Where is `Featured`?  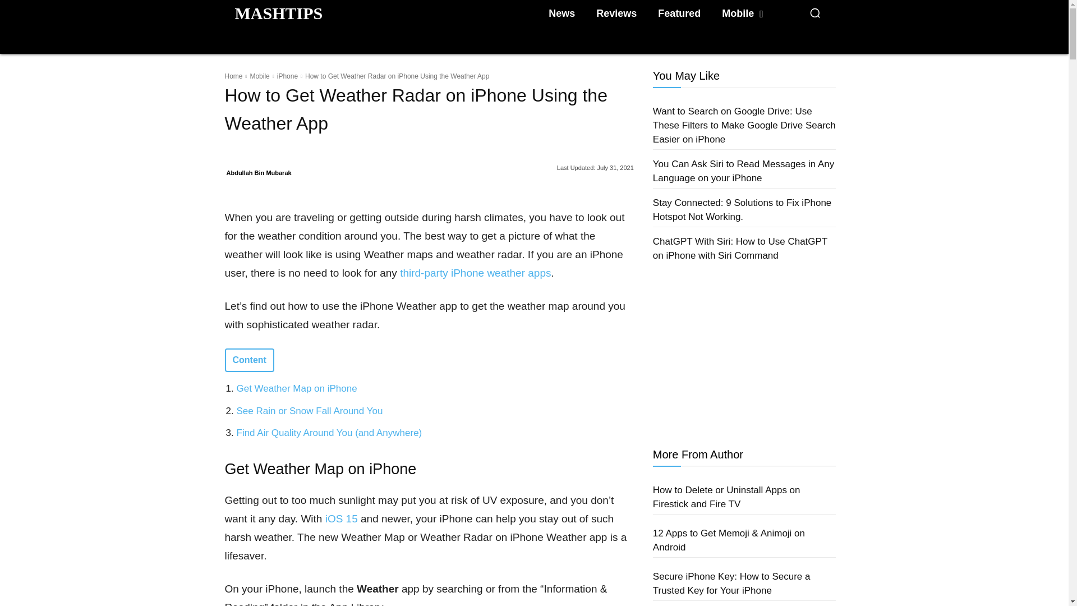
Featured is located at coordinates (679, 13).